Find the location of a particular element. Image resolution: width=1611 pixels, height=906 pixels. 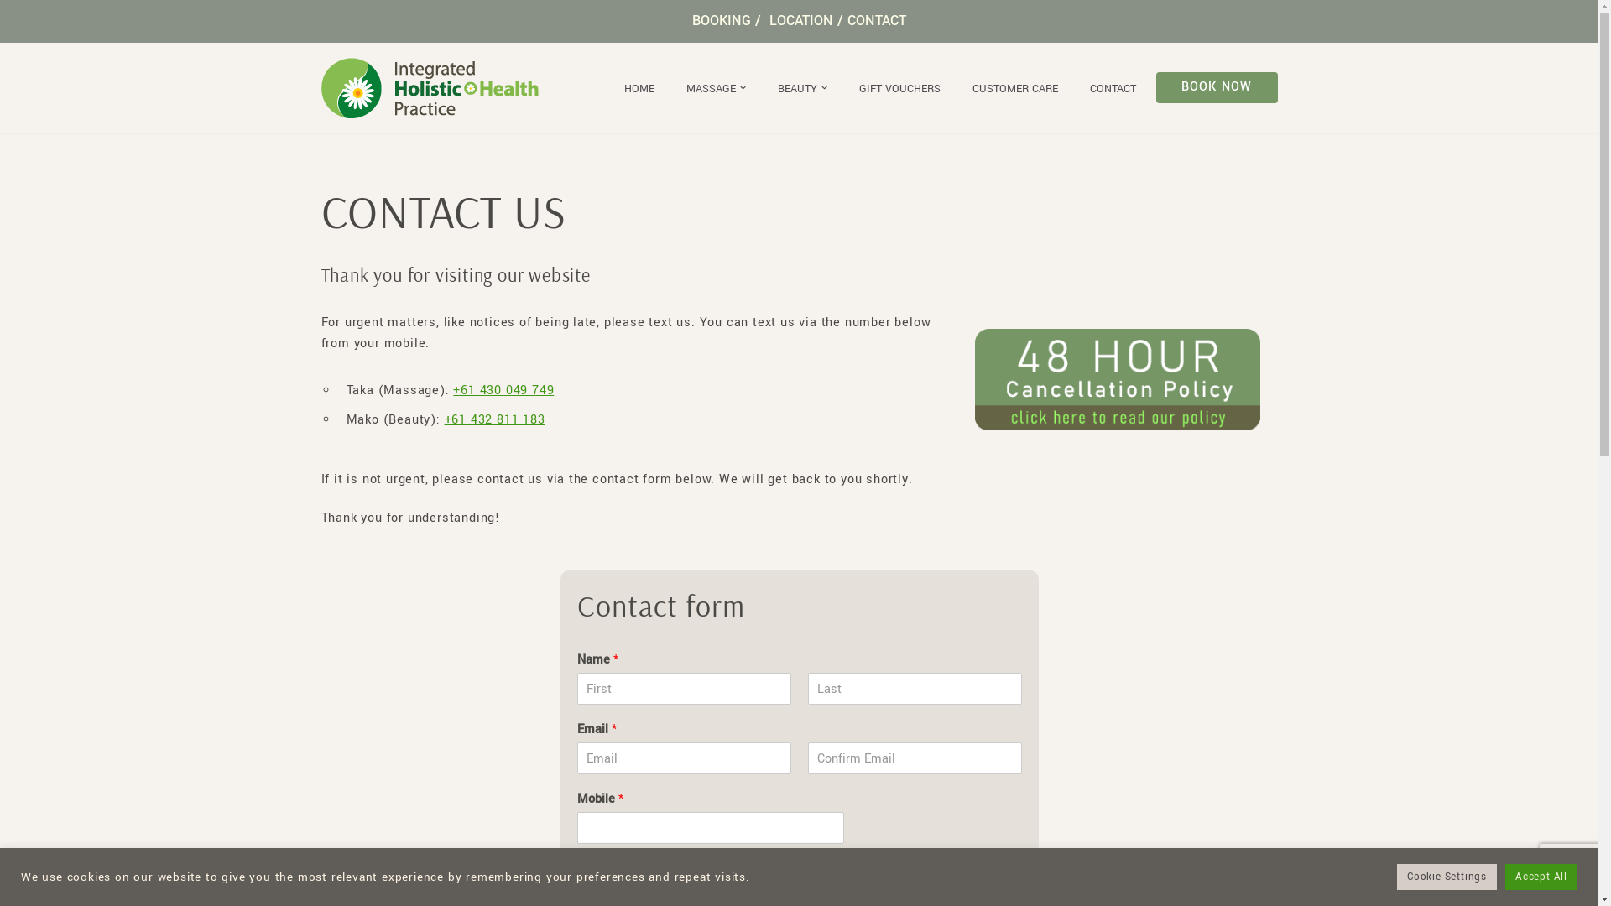

+61 432 811 183 is located at coordinates (495, 419).